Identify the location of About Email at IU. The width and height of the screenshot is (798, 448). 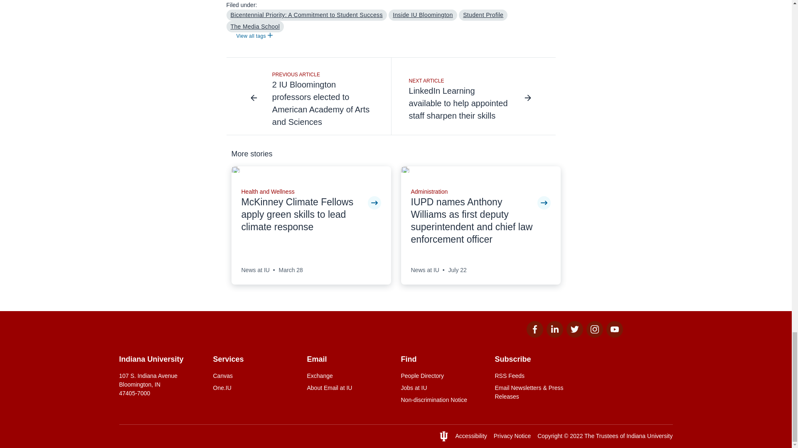
(348, 388).